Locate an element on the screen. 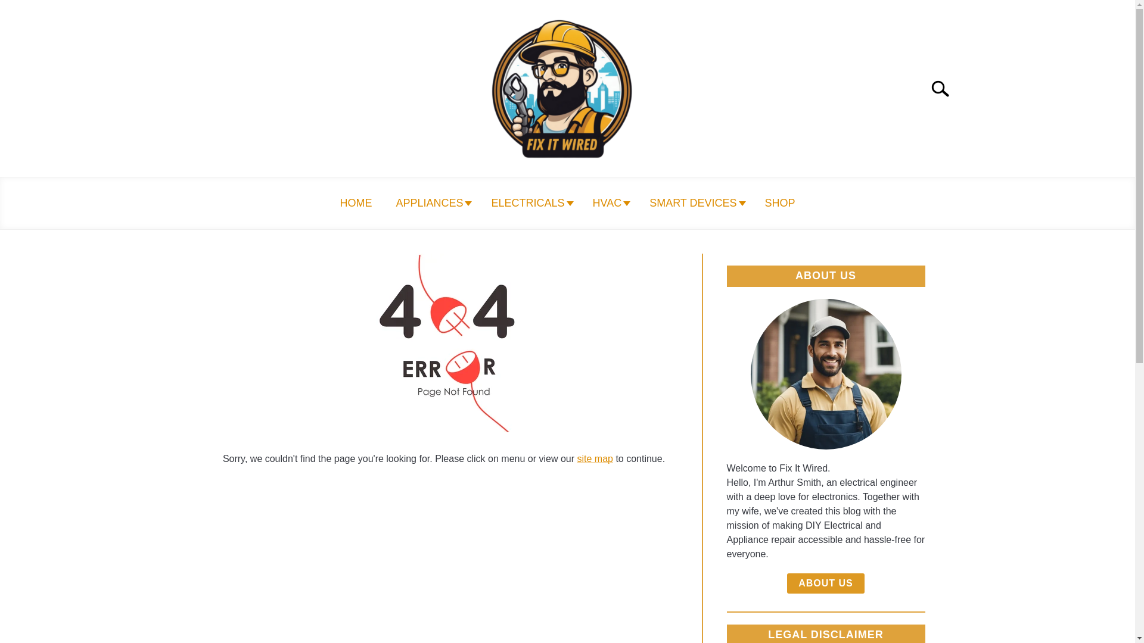  HOME is located at coordinates (355, 203).